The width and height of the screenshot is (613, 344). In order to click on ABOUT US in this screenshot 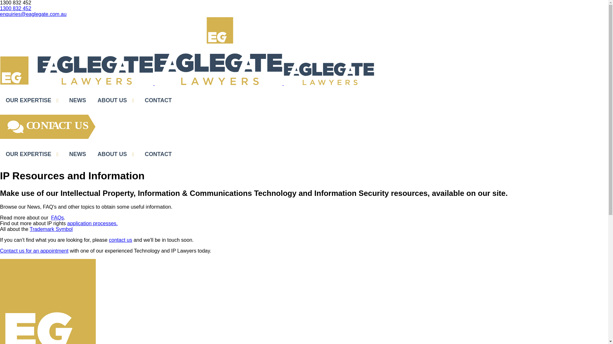, I will do `click(116, 101)`.